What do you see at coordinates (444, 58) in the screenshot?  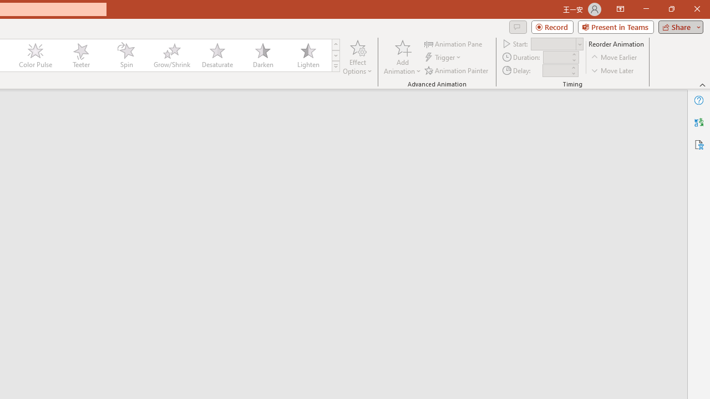 I see `Trigger` at bounding box center [444, 58].